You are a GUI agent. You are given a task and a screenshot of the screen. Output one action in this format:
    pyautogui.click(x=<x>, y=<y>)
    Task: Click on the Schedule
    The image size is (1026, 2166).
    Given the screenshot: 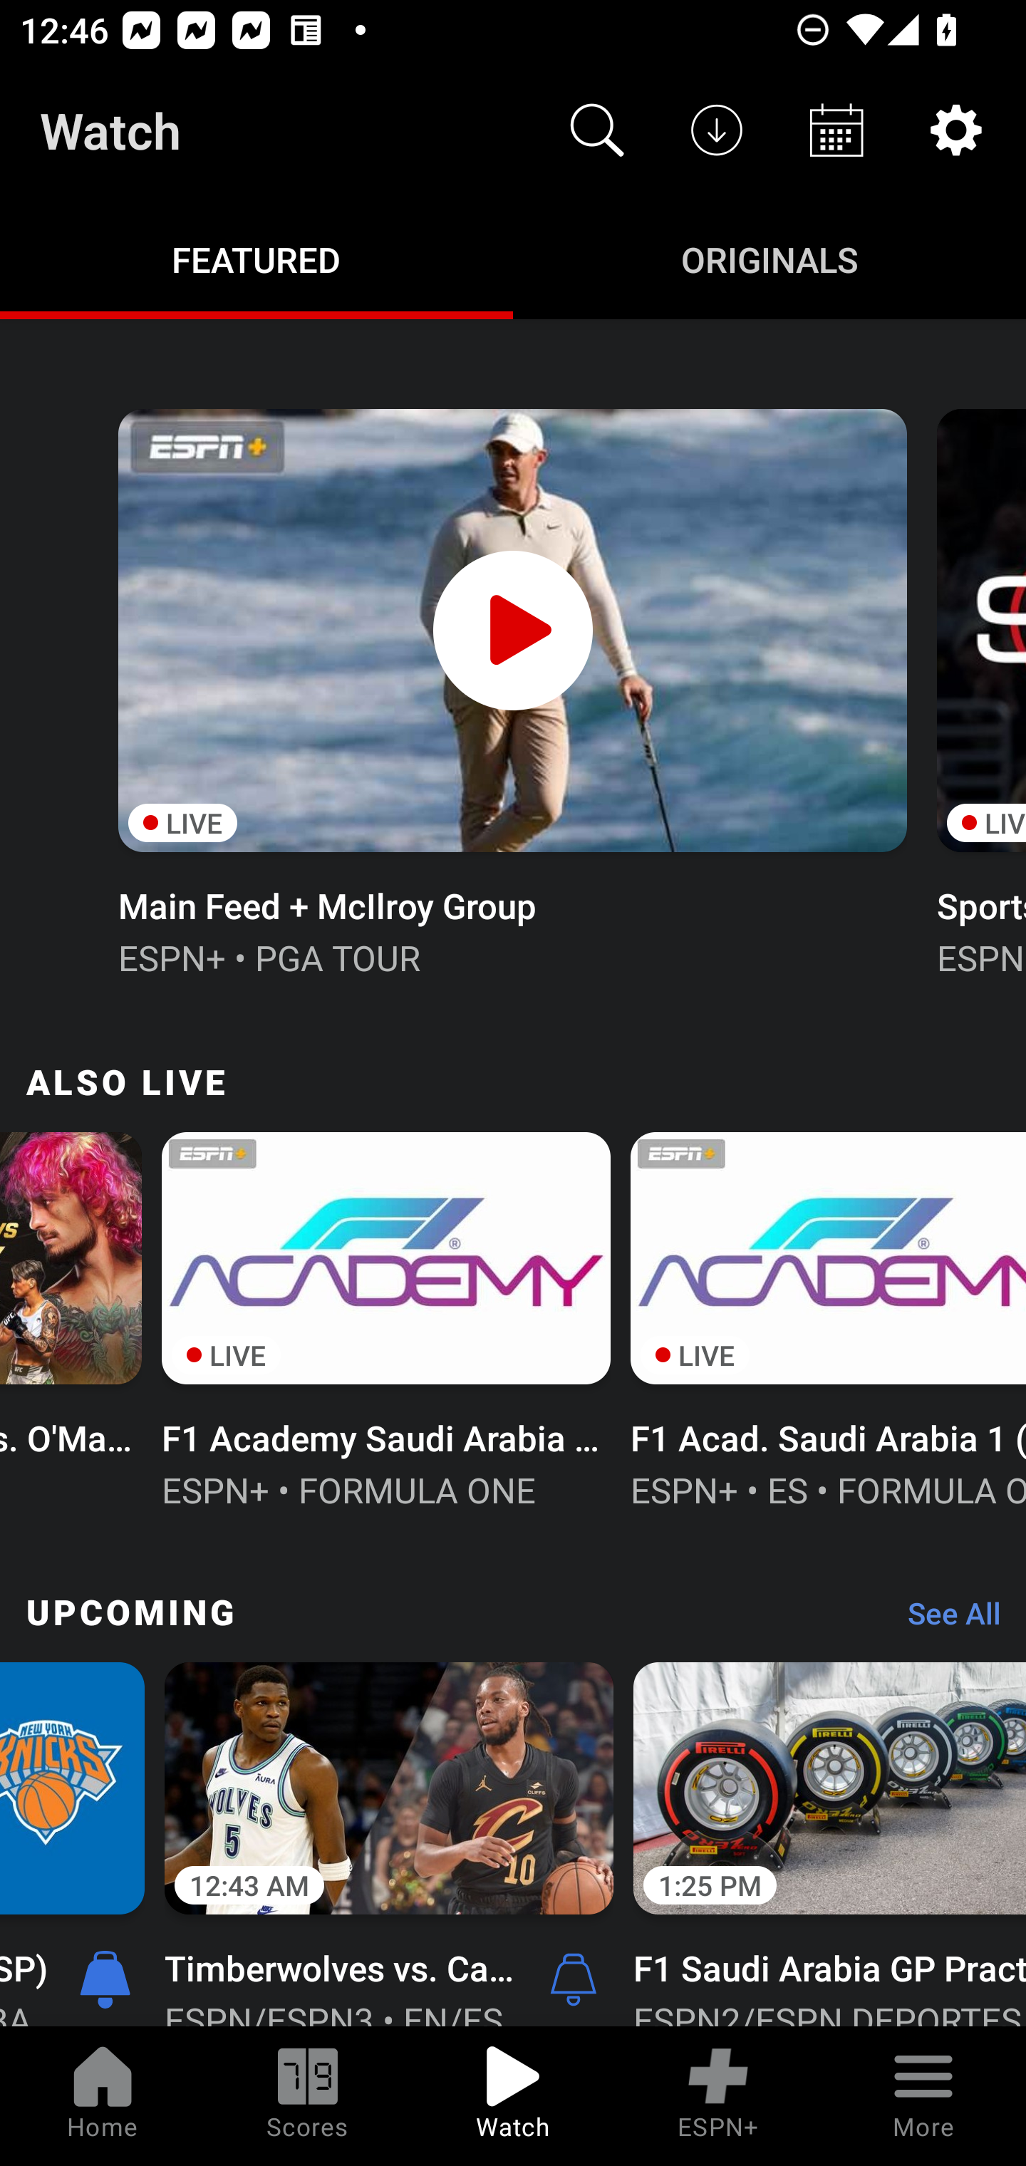 What is the action you would take?
    pyautogui.click(x=836, y=130)
    